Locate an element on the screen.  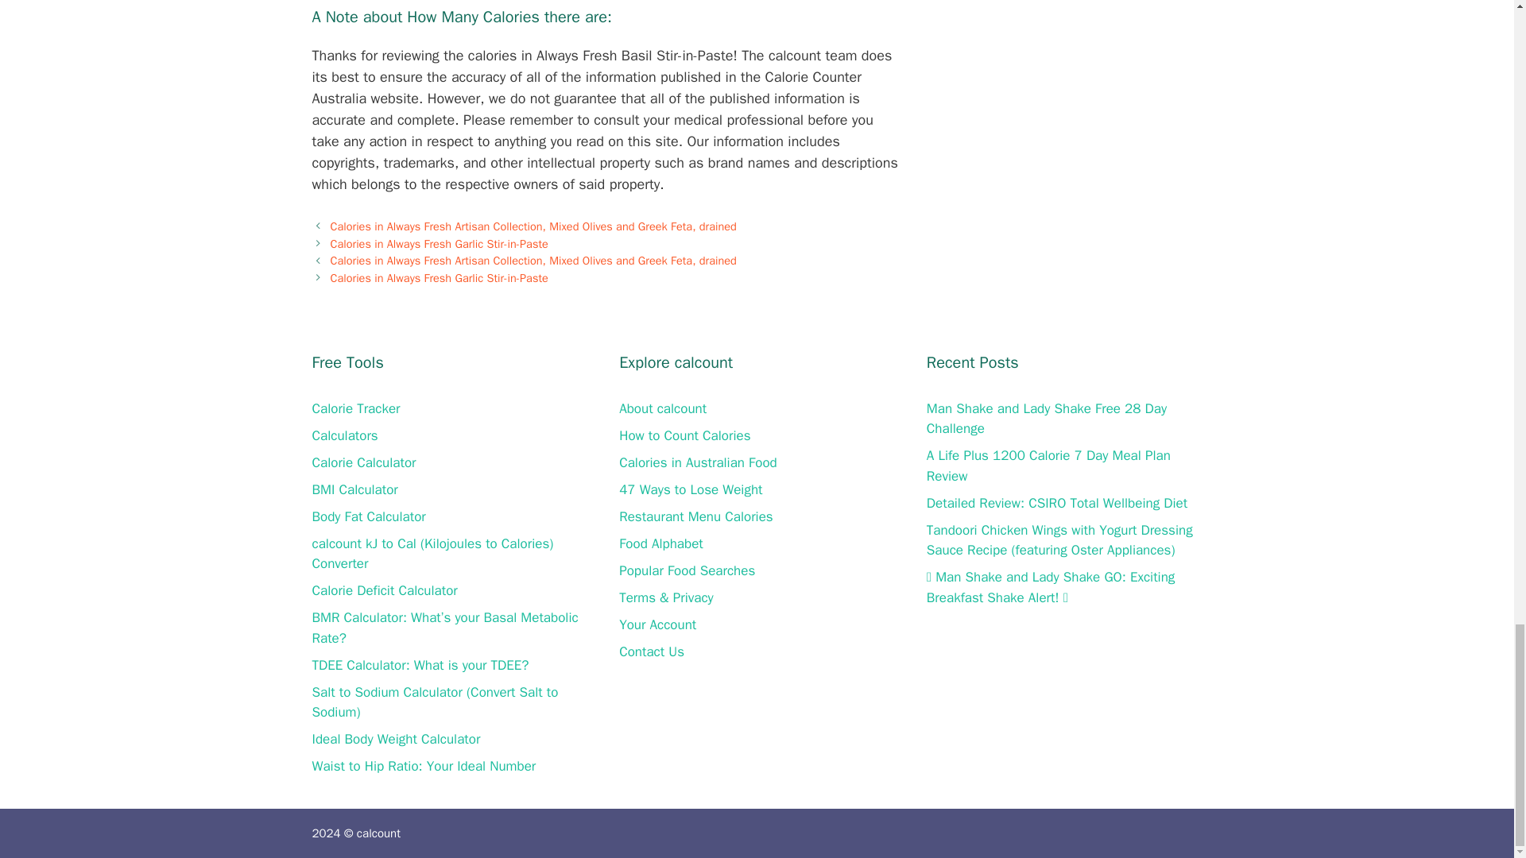
Calories in Always Fresh Garlic Stir-in-Paste is located at coordinates (439, 278).